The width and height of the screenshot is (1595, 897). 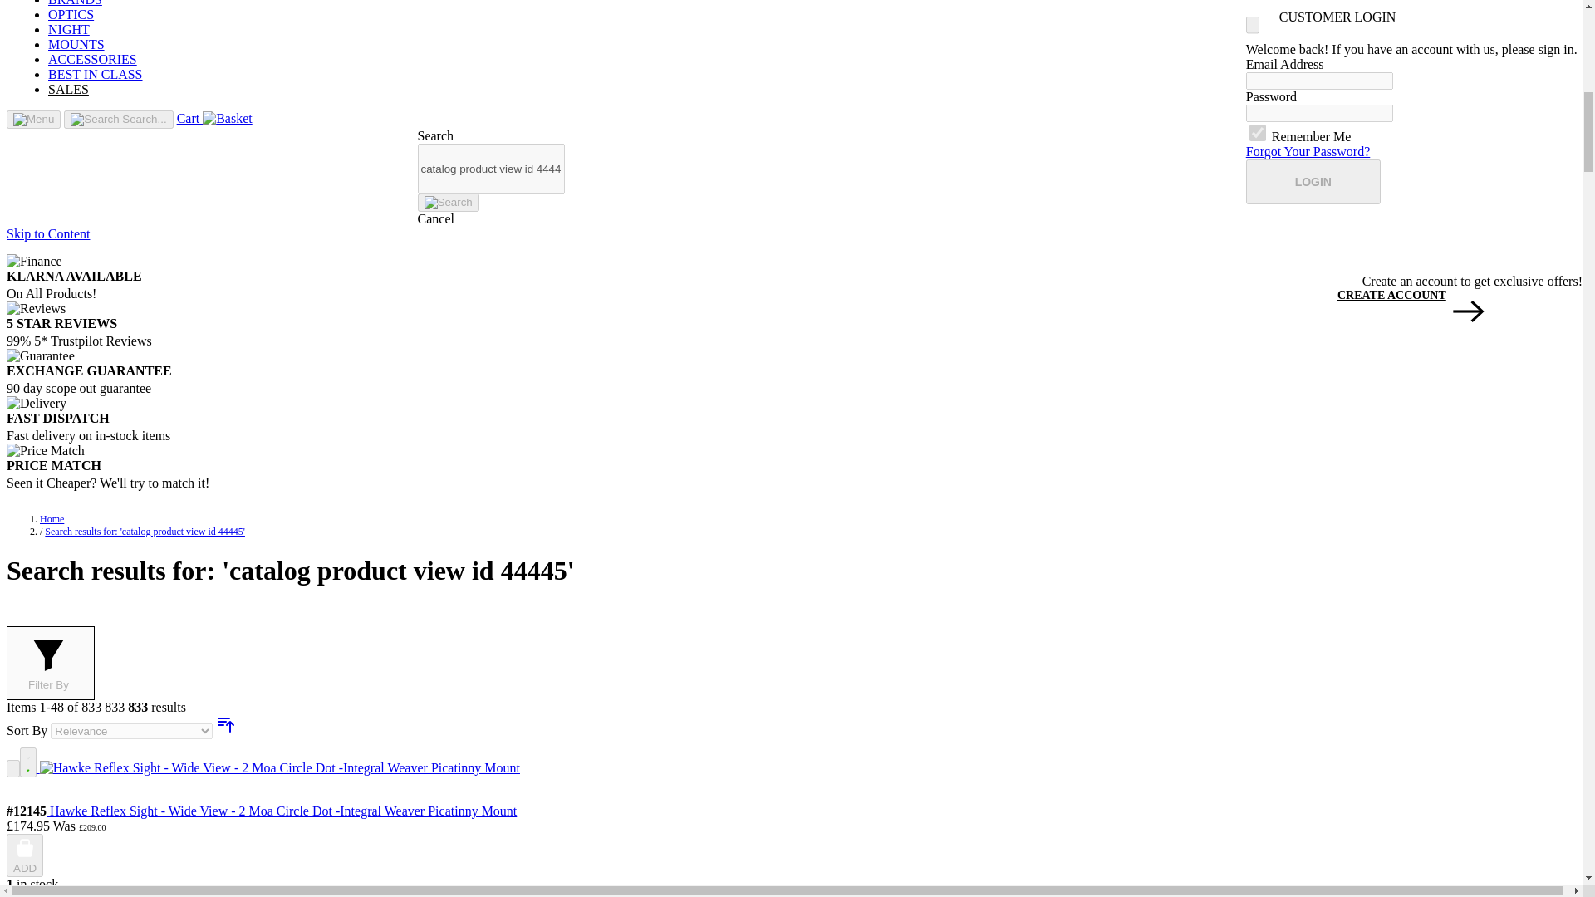 What do you see at coordinates (226, 729) in the screenshot?
I see `Set Ascending Direction` at bounding box center [226, 729].